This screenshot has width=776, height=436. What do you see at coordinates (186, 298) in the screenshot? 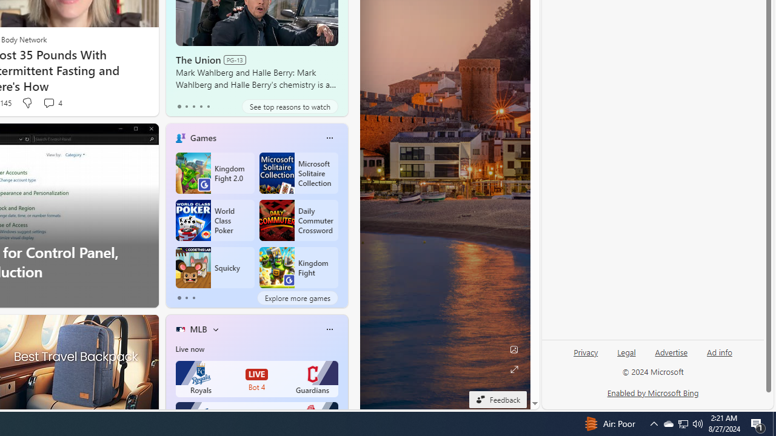
I see `tab-1` at bounding box center [186, 298].